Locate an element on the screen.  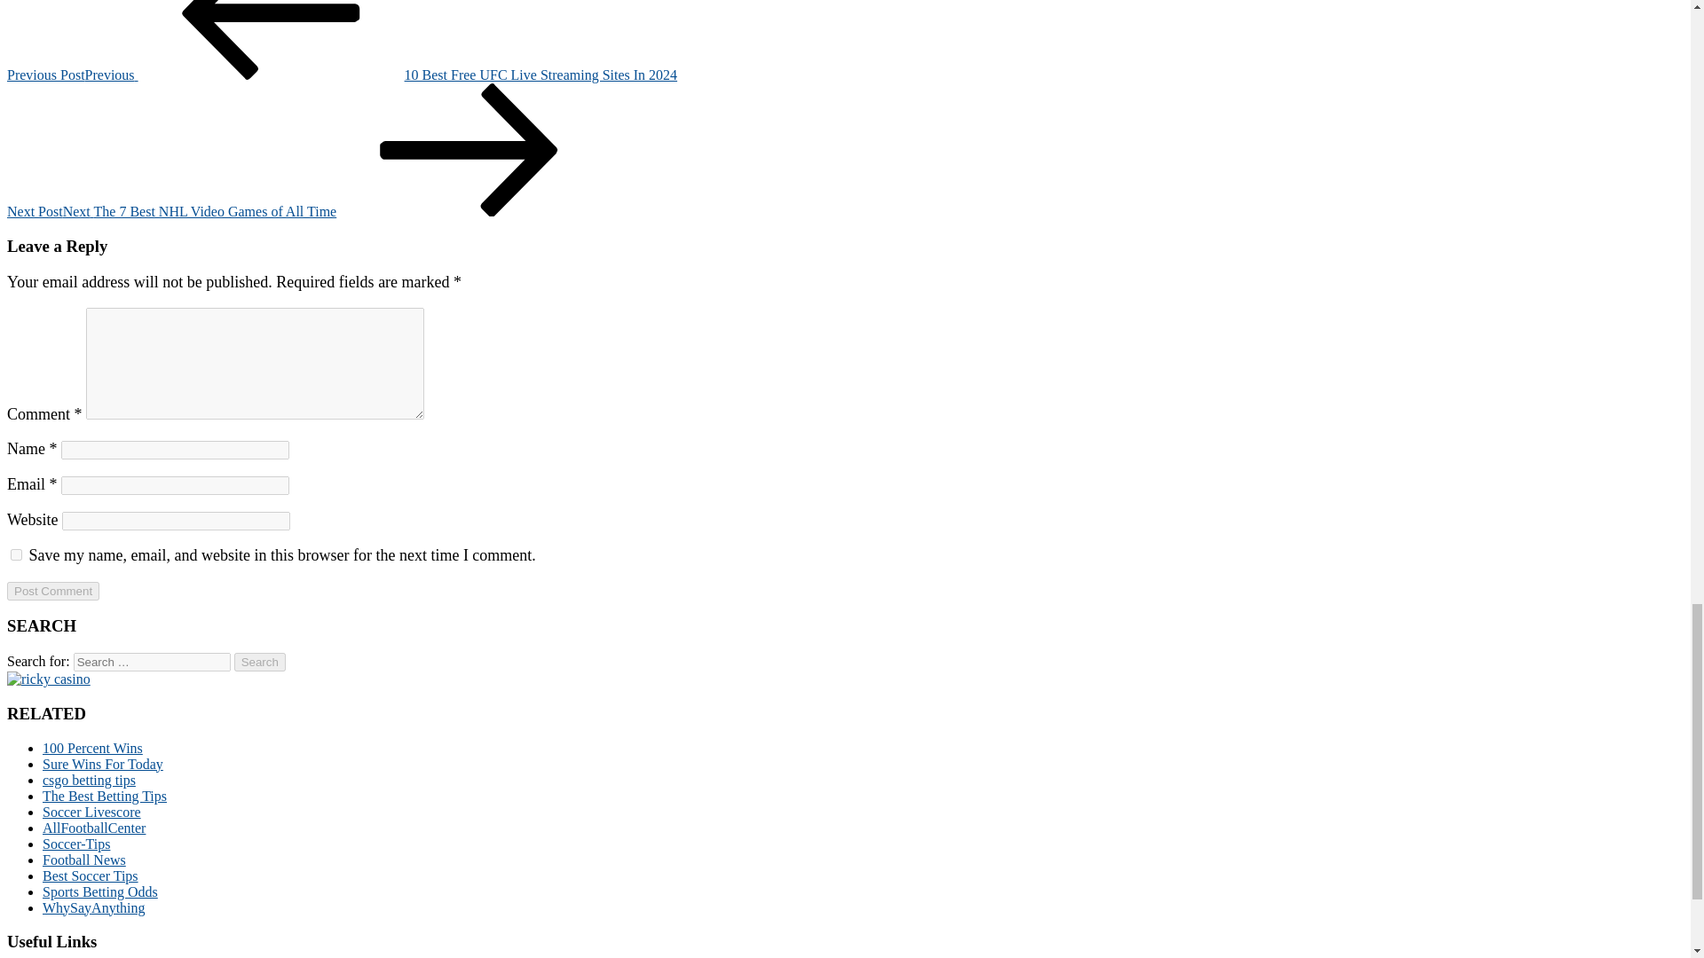
Sure Wins For Today is located at coordinates (103, 765).